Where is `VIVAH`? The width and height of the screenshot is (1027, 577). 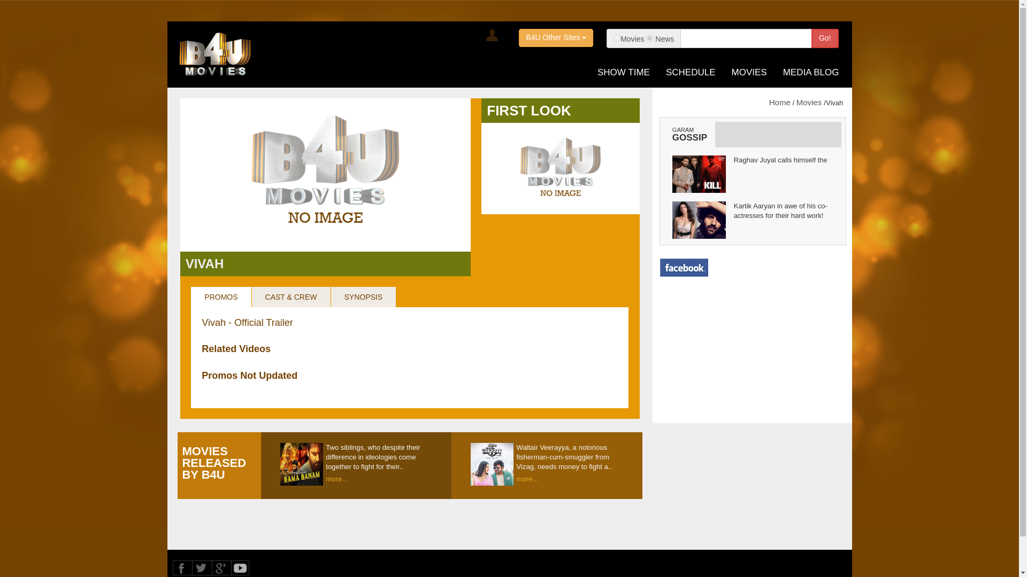
VIVAH is located at coordinates (204, 263).